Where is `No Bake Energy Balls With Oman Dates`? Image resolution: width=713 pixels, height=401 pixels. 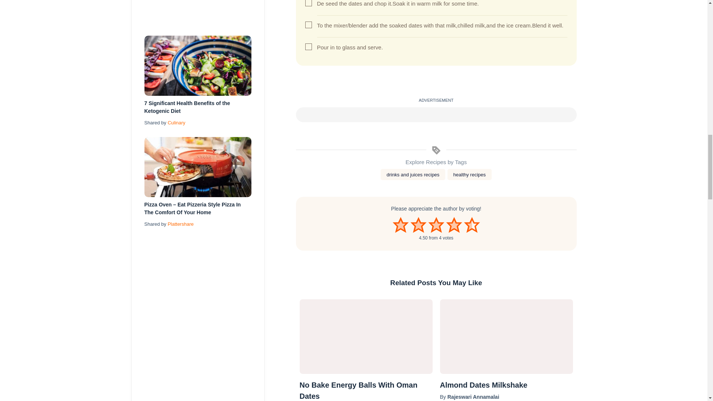 No Bake Energy Balls With Oman Dates is located at coordinates (365, 336).